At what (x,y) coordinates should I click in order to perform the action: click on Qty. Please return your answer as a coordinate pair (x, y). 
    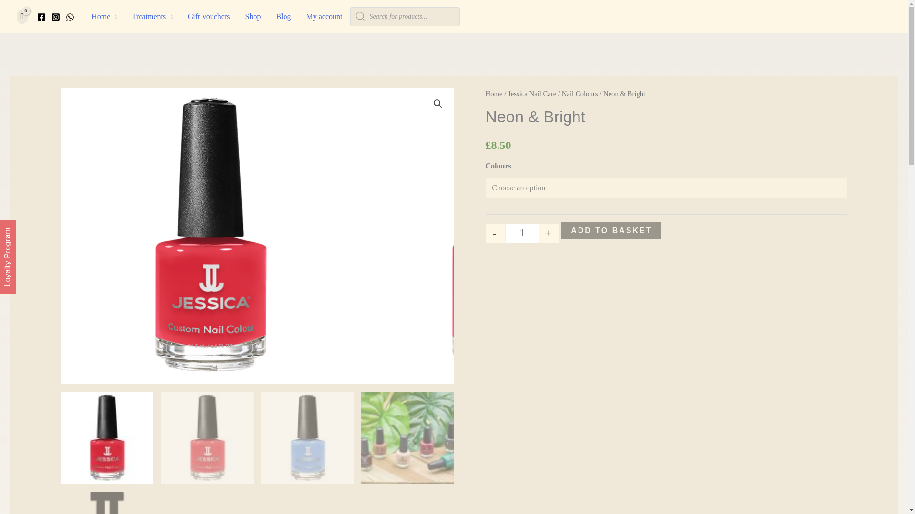
    Looking at the image, I should click on (522, 233).